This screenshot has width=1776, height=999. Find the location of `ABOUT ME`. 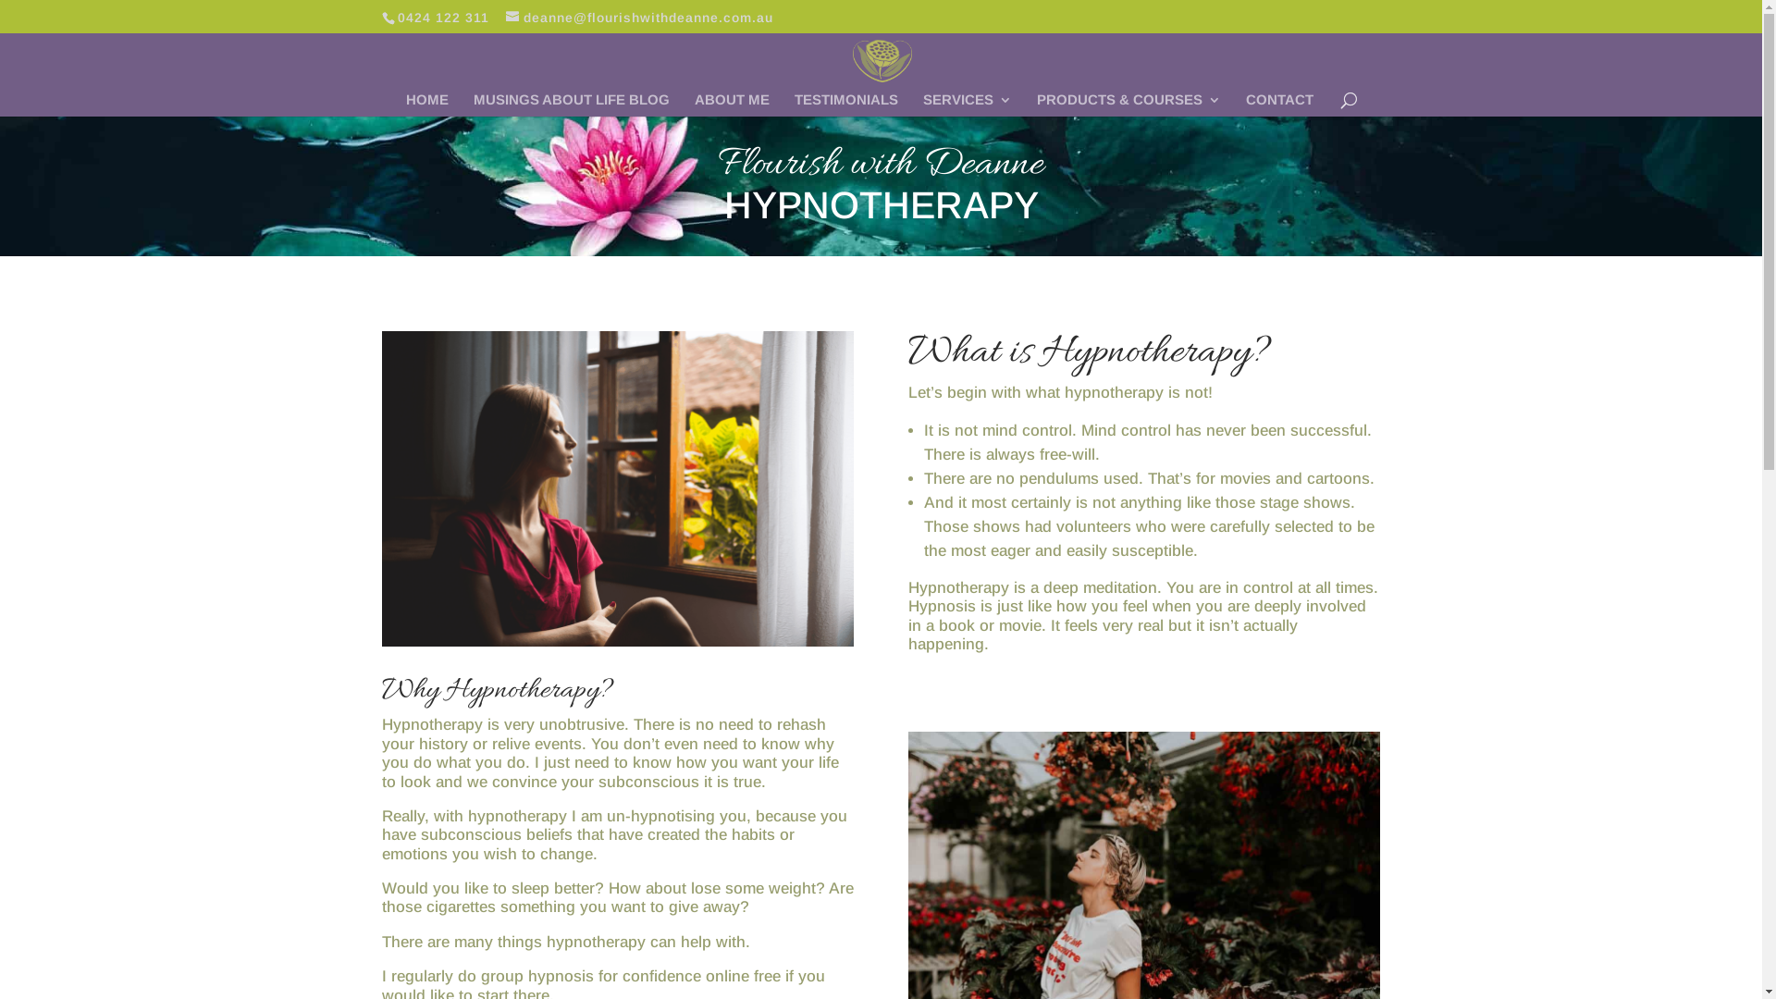

ABOUT ME is located at coordinates (731, 105).